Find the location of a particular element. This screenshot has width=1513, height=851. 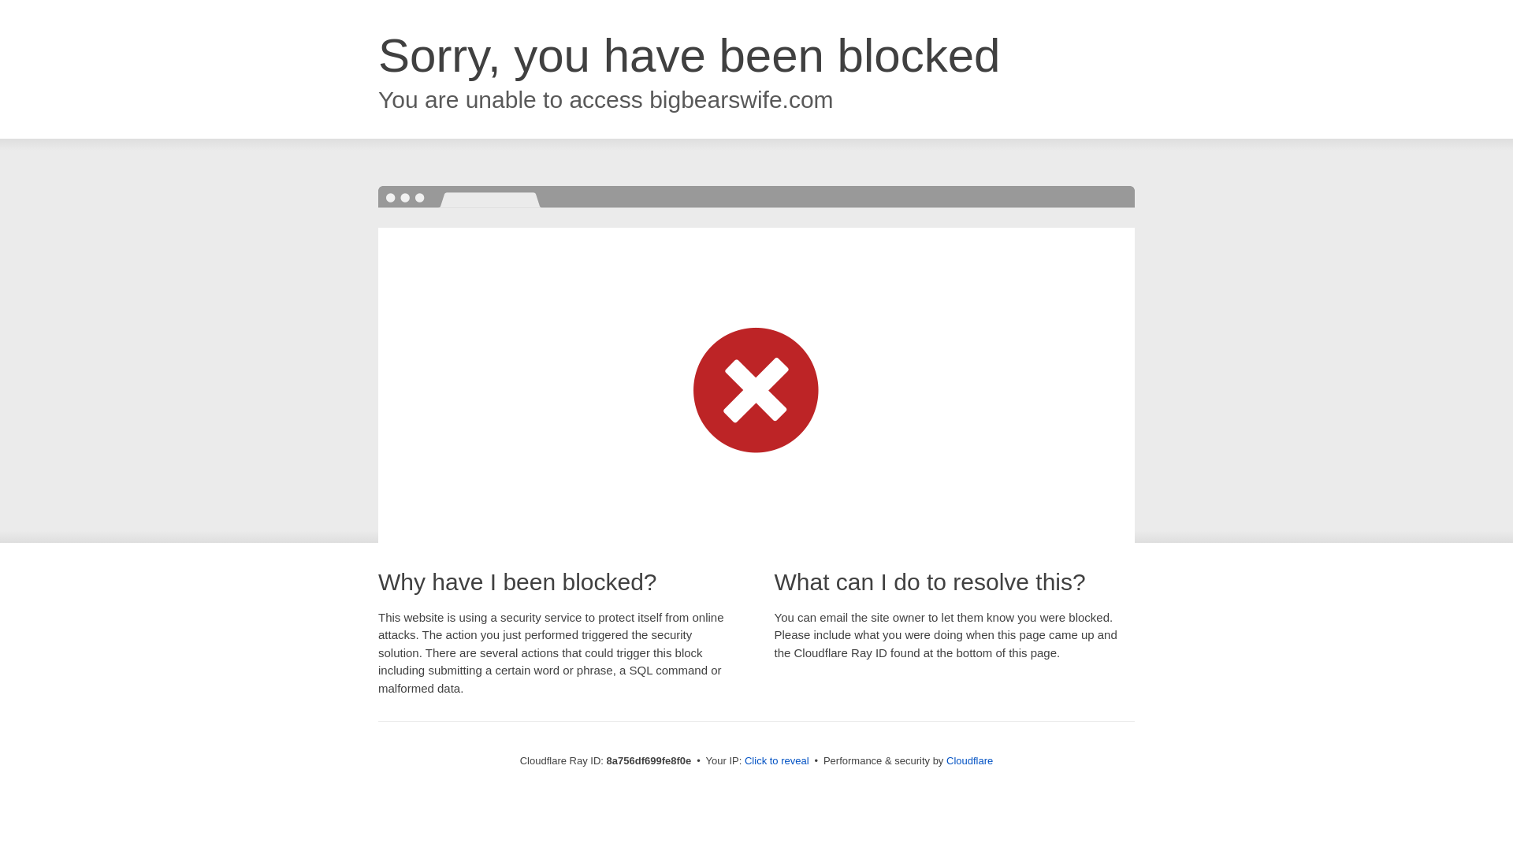

Click to reveal is located at coordinates (777, 761).